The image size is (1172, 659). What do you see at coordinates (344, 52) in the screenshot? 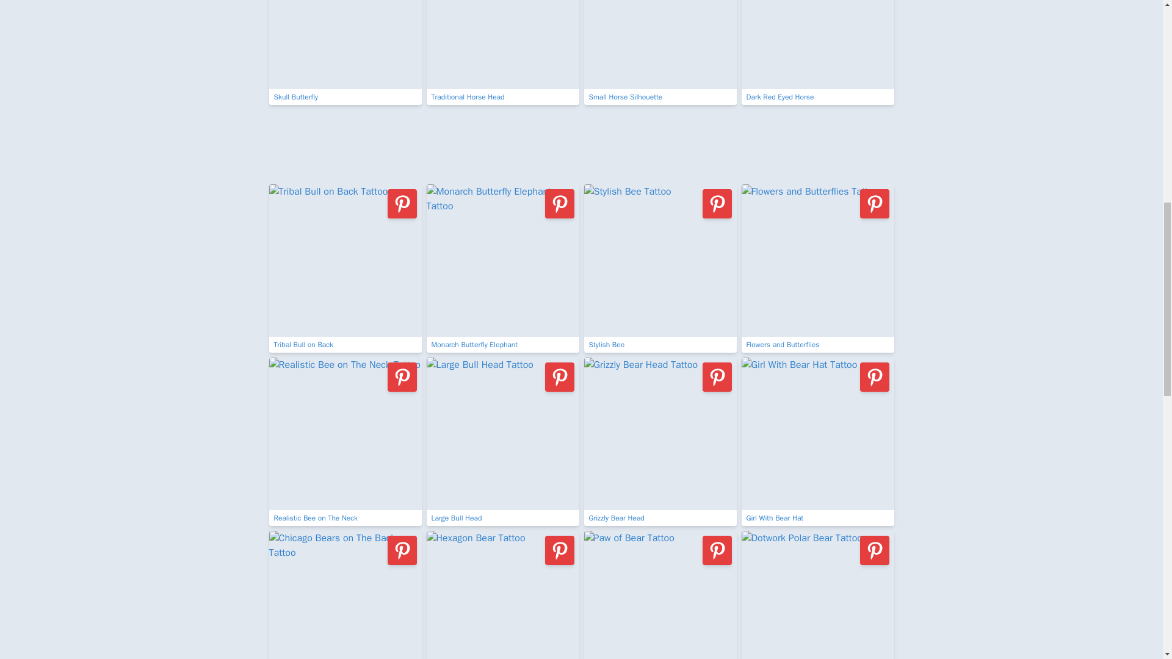
I see `Skull Butterfly` at bounding box center [344, 52].